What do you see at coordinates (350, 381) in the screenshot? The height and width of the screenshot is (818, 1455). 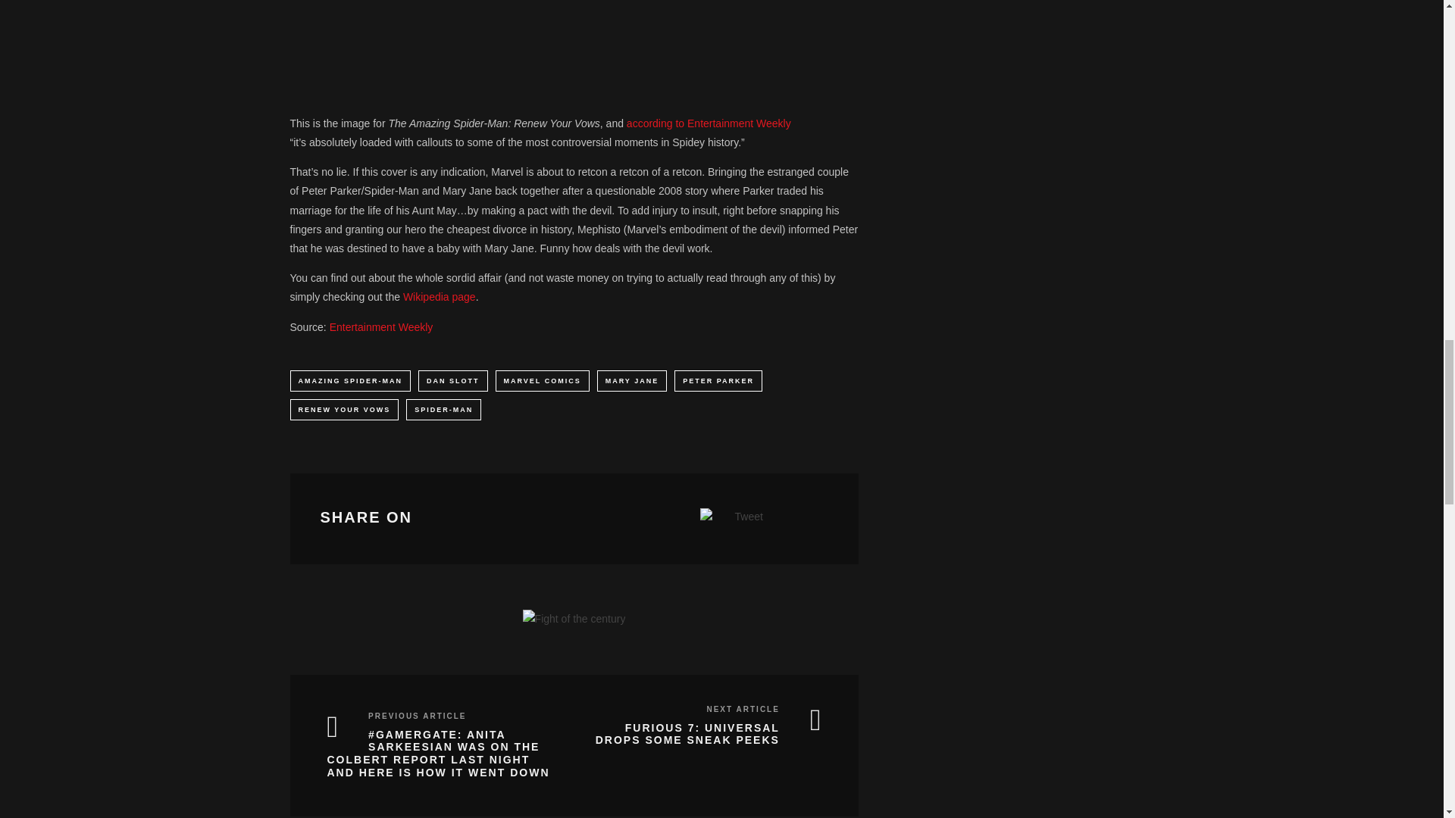 I see `AMAZING SPIDER-MAN` at bounding box center [350, 381].